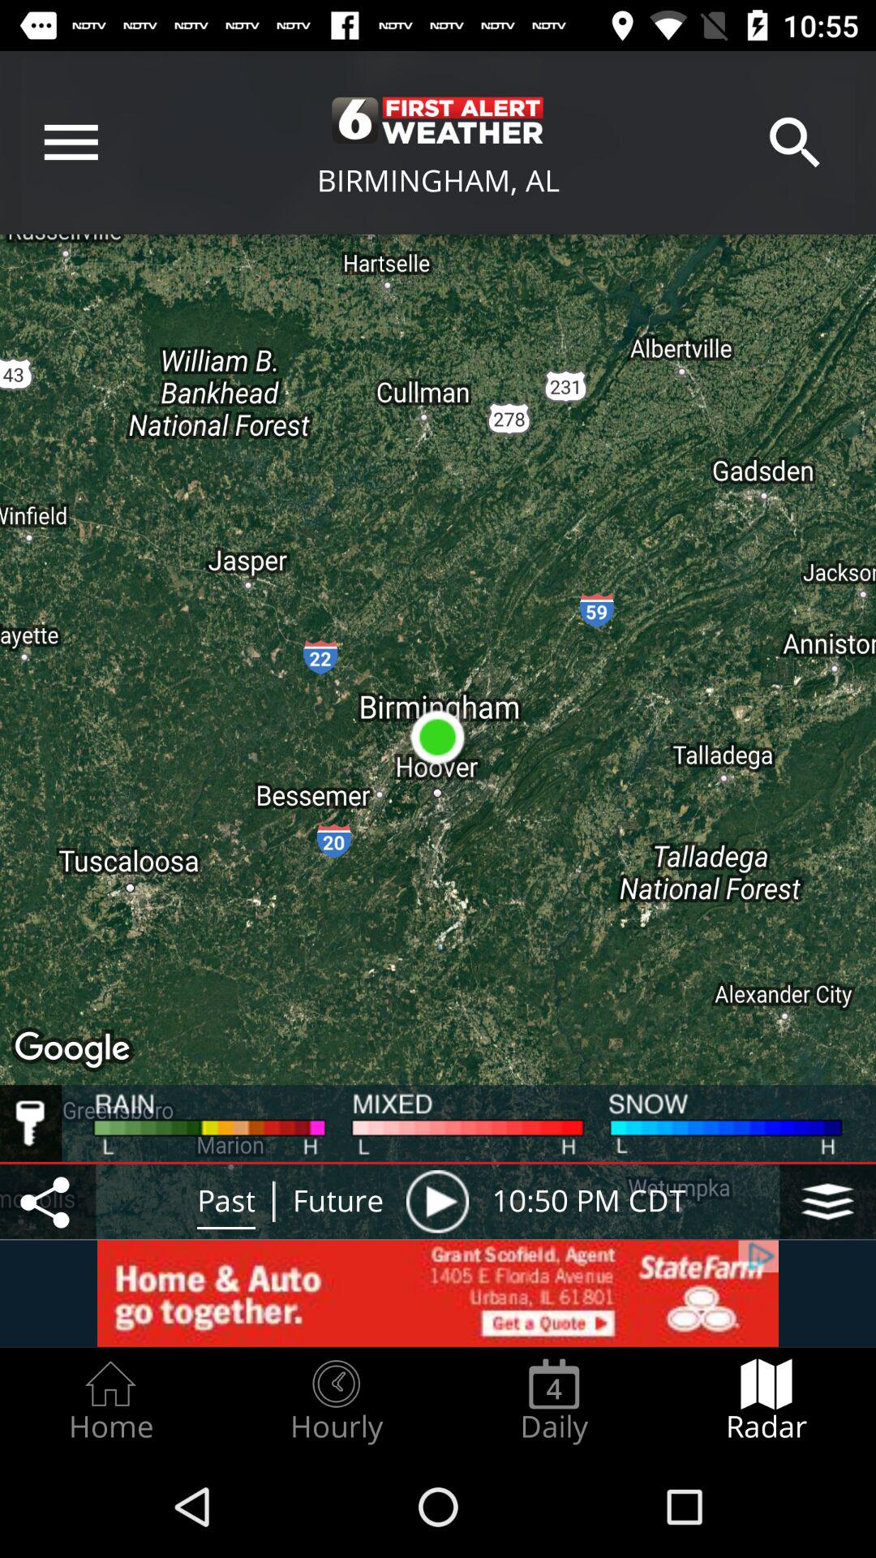 The image size is (876, 1558). I want to click on turn off icon to the left of radar radio button, so click(554, 1401).